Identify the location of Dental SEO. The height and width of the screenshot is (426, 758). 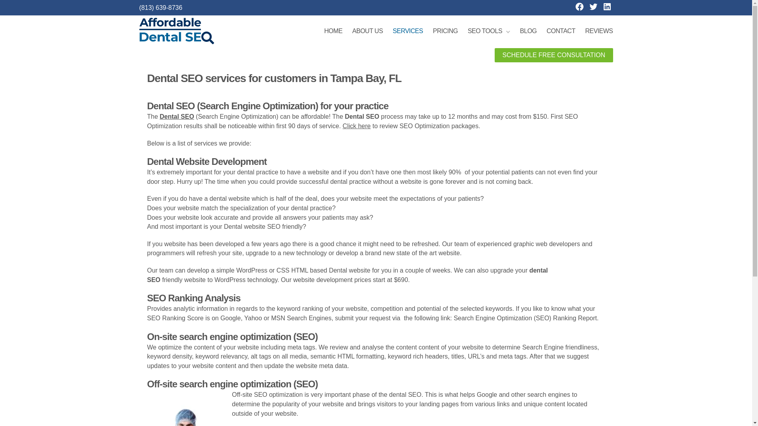
(177, 116).